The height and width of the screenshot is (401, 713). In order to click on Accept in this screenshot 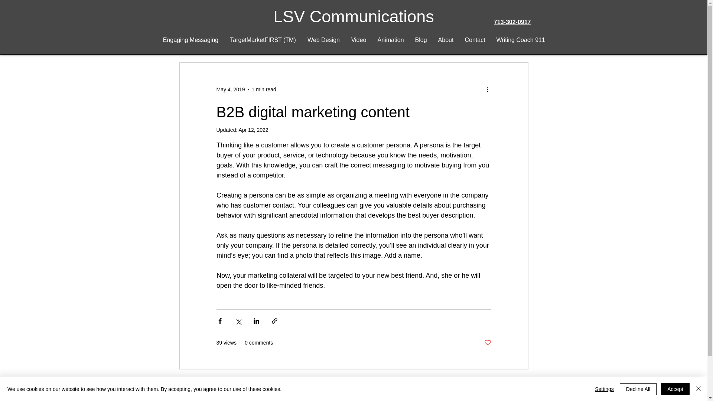, I will do `click(675, 389)`.